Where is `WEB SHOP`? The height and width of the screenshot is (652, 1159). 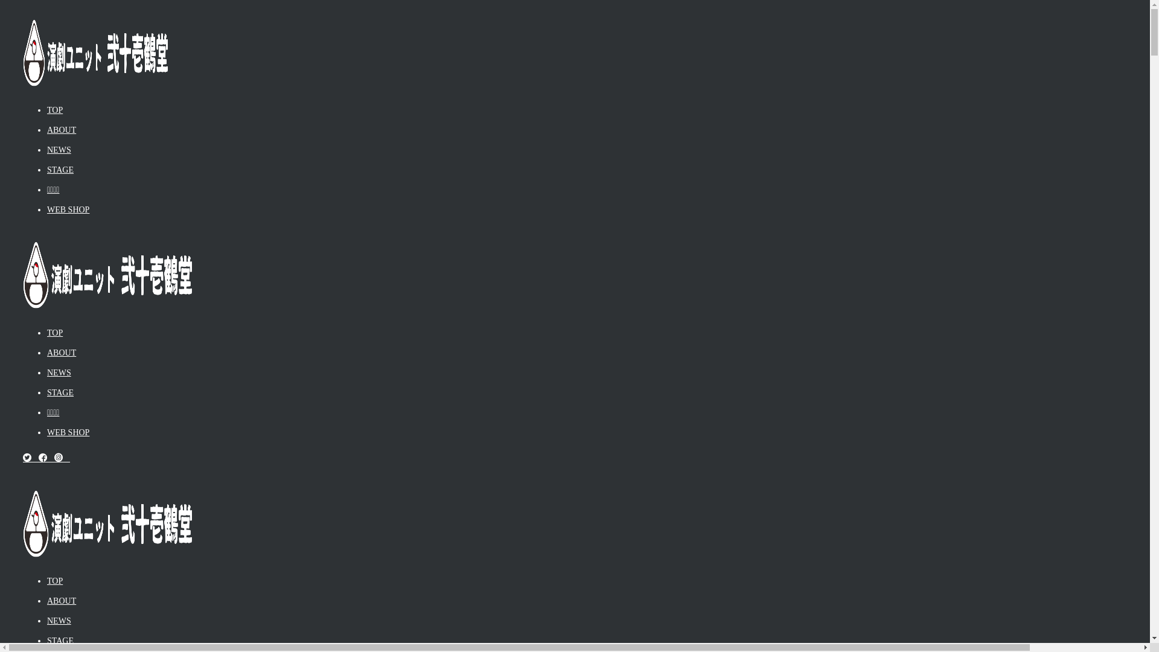
WEB SHOP is located at coordinates (68, 432).